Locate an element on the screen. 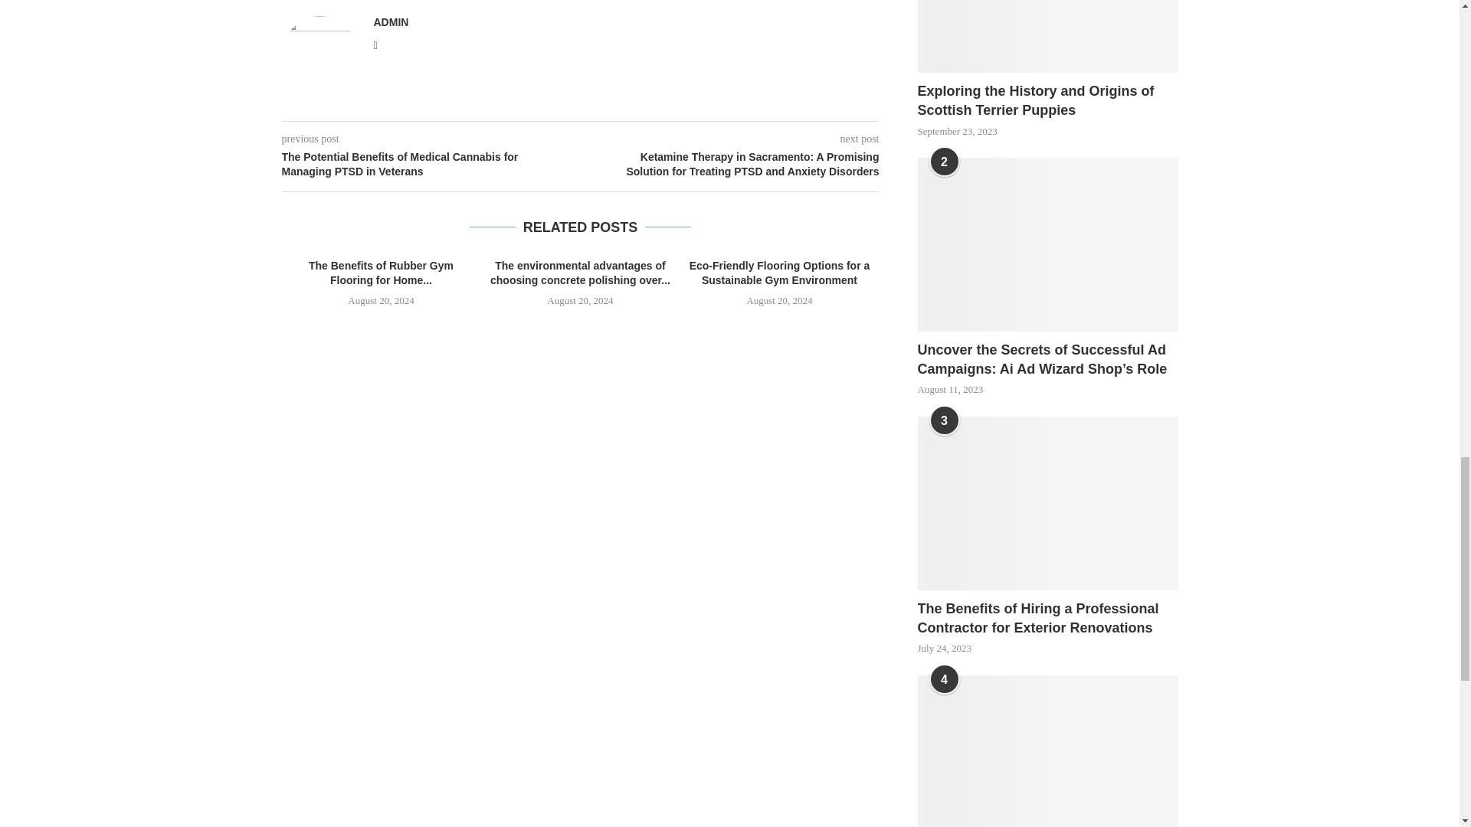 This screenshot has width=1471, height=827. The Benefits of Rubber Gym Flooring for Home... is located at coordinates (381, 273).